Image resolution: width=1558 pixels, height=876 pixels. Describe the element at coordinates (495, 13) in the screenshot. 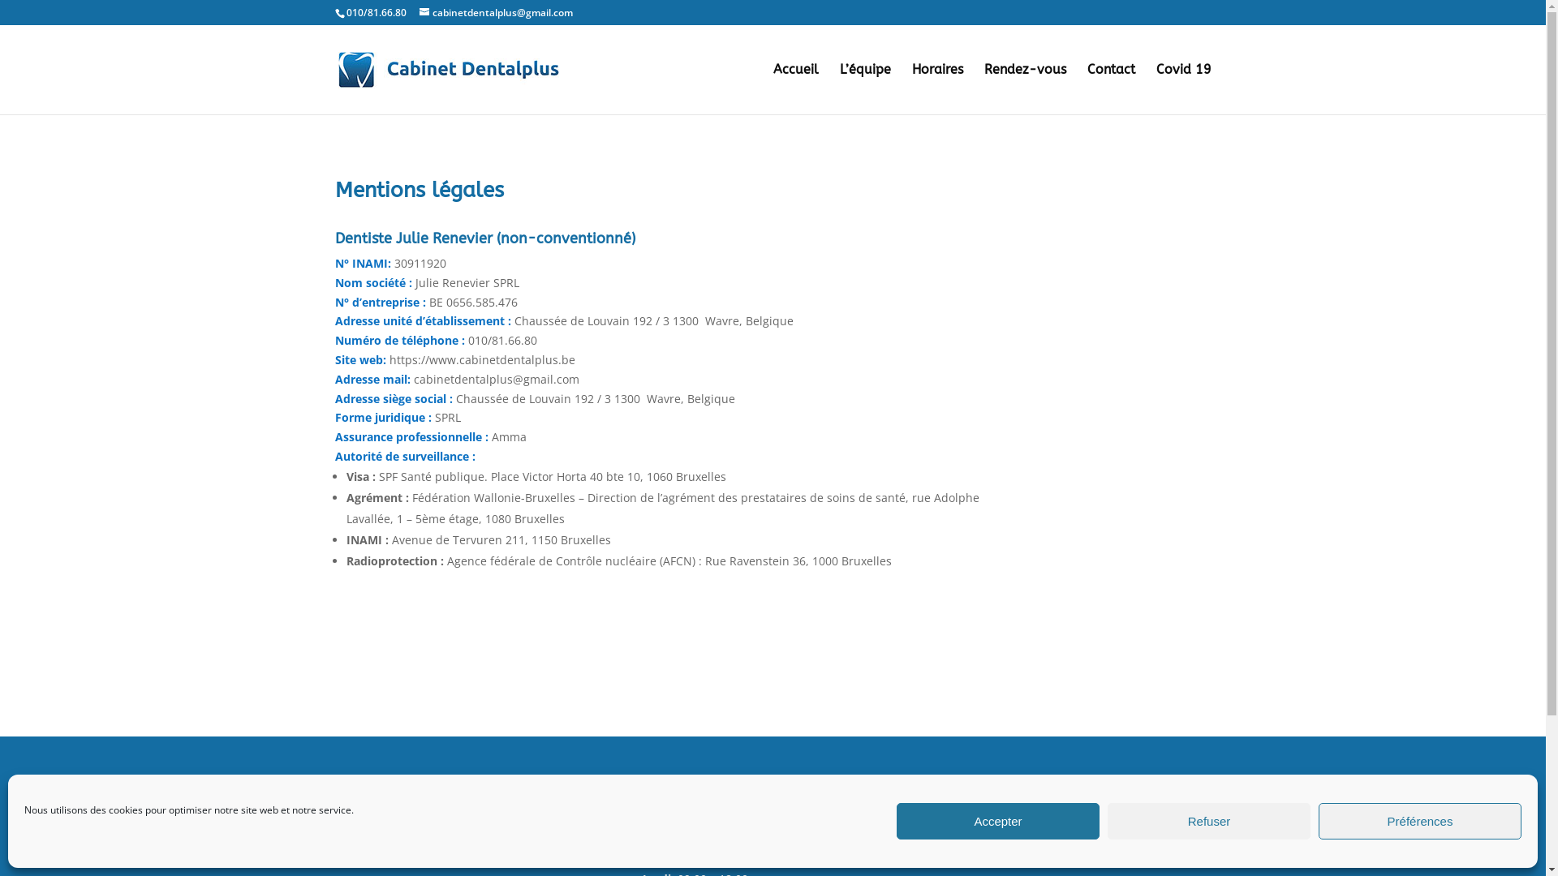

I see `cabinetdentalplus@gmail.com` at that location.